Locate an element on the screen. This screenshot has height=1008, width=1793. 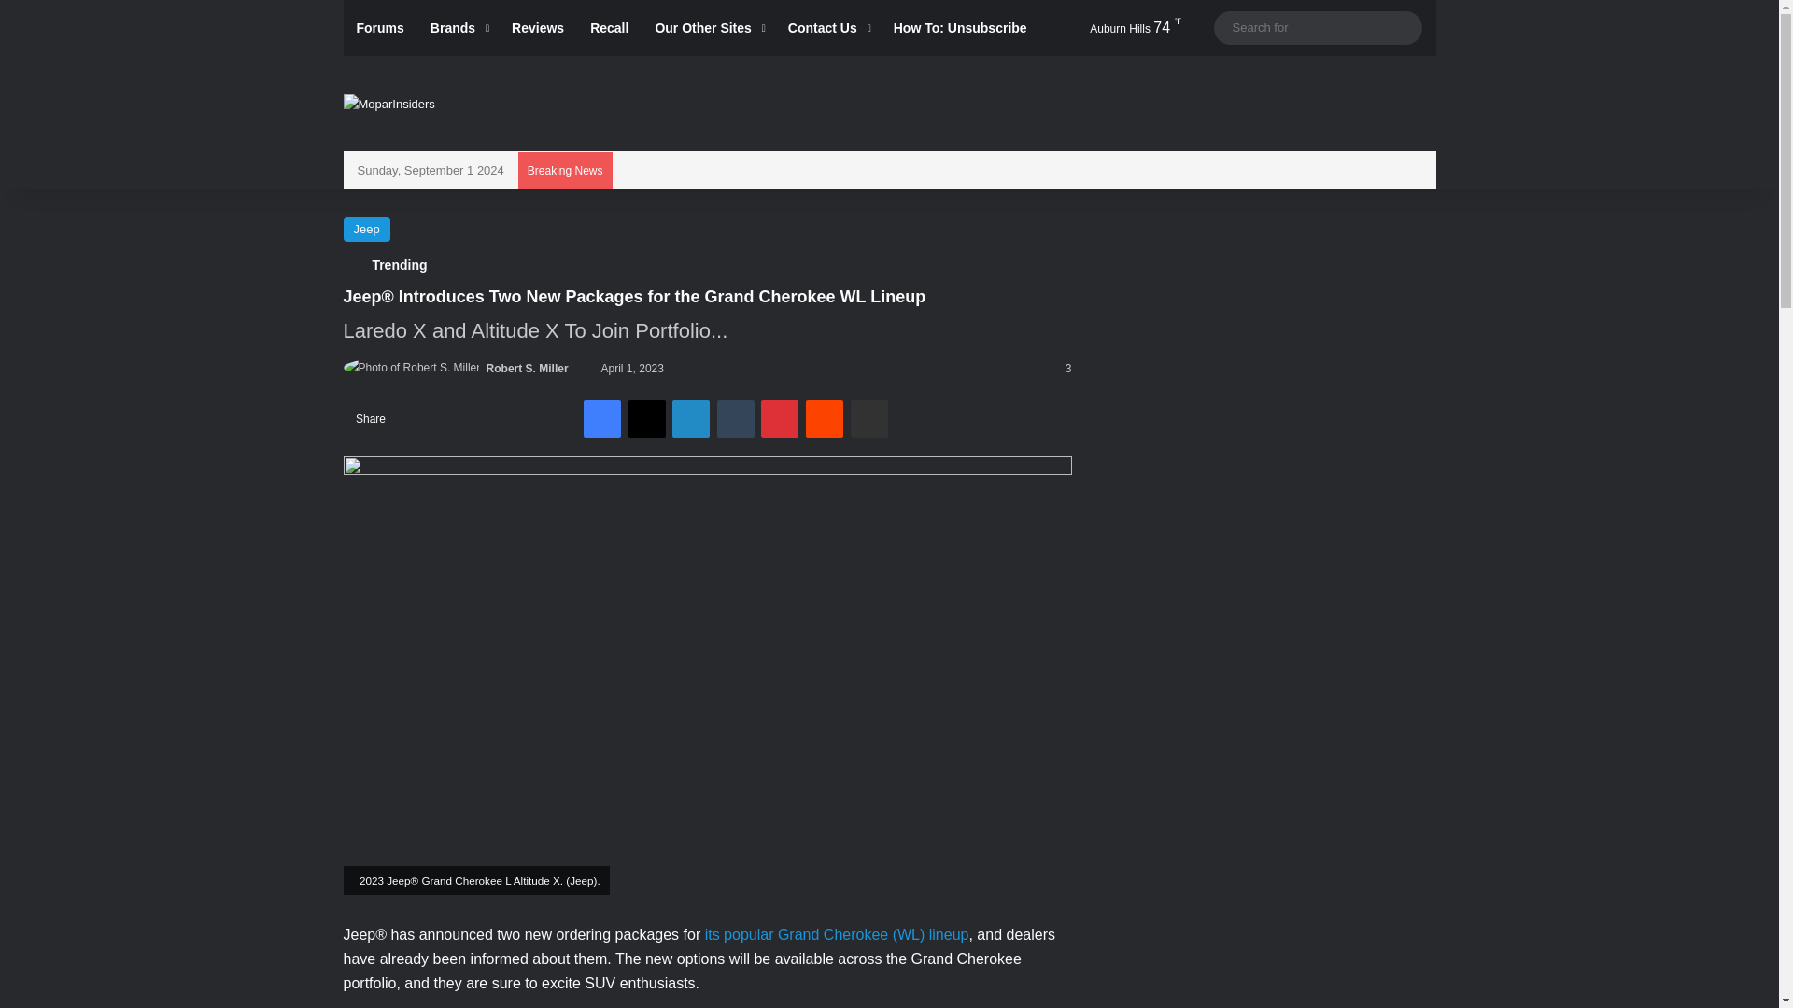
Forums is located at coordinates (381, 28).